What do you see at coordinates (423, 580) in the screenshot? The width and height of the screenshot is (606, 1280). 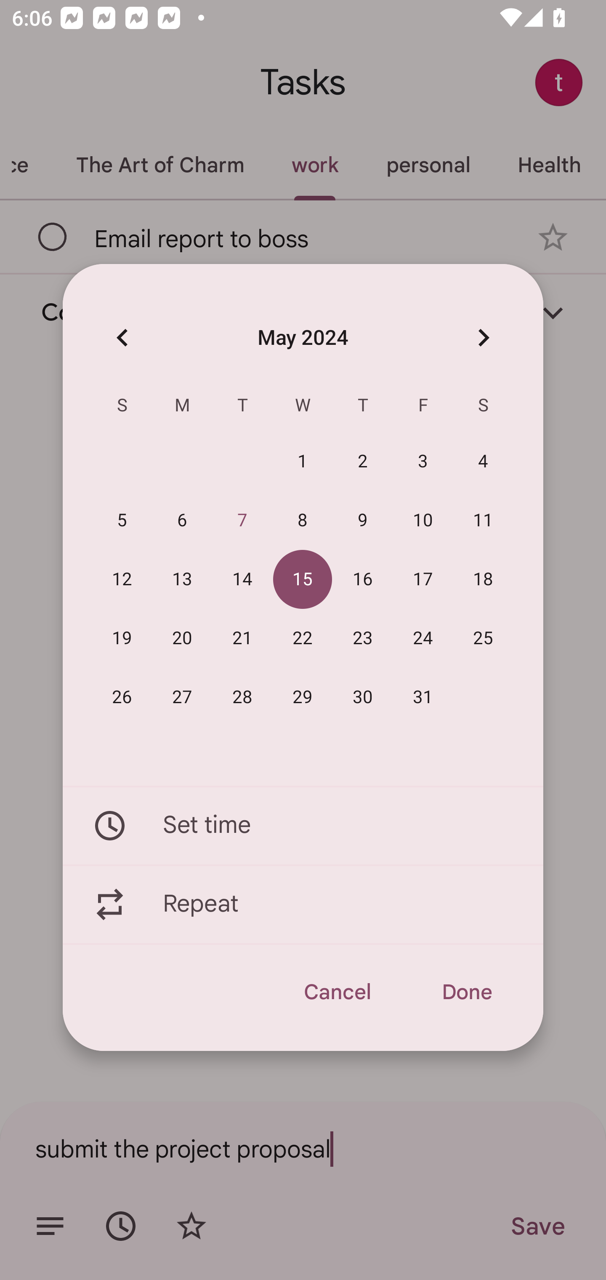 I see `17 17 May 2024` at bounding box center [423, 580].